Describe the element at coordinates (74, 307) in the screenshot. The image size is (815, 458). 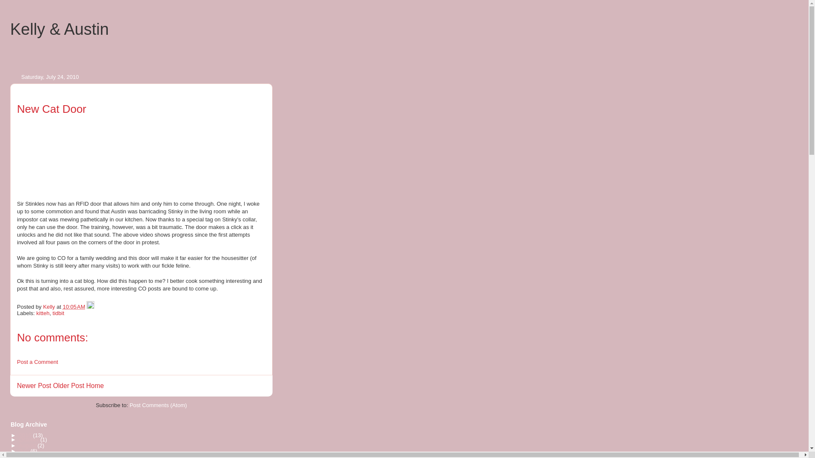
I see `permanent link` at that location.